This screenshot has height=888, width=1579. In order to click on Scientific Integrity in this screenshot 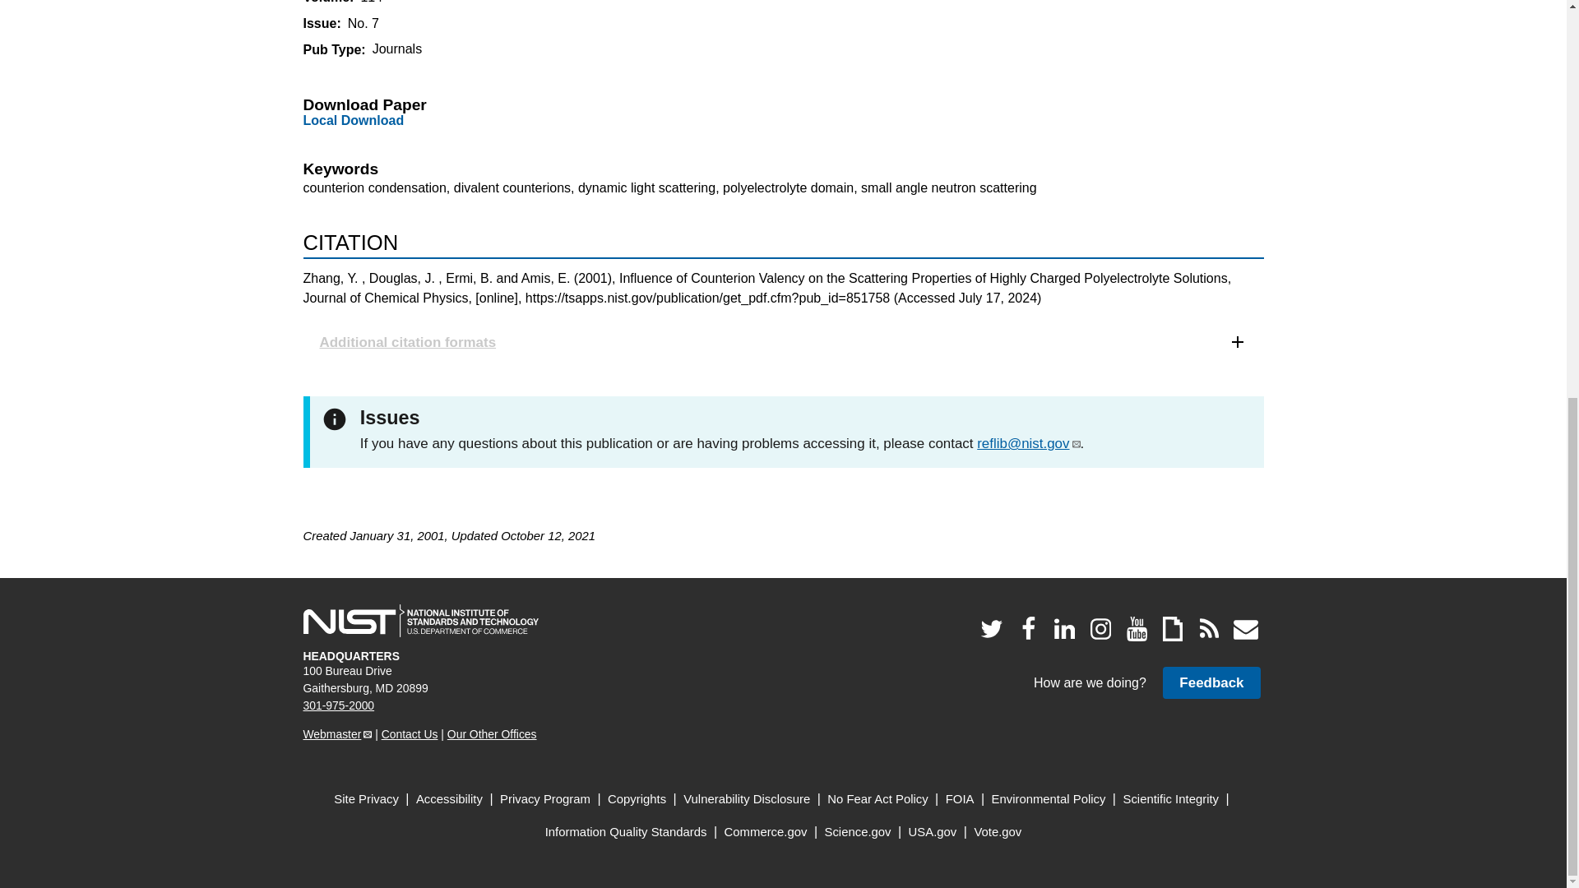, I will do `click(1171, 799)`.